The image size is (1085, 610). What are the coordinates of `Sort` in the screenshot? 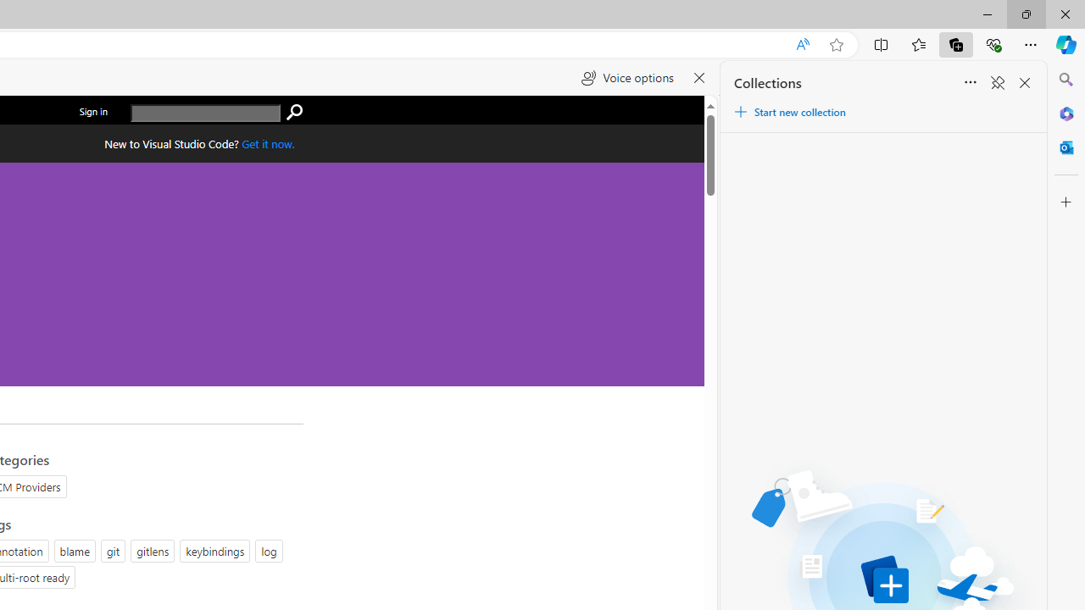 It's located at (970, 83).